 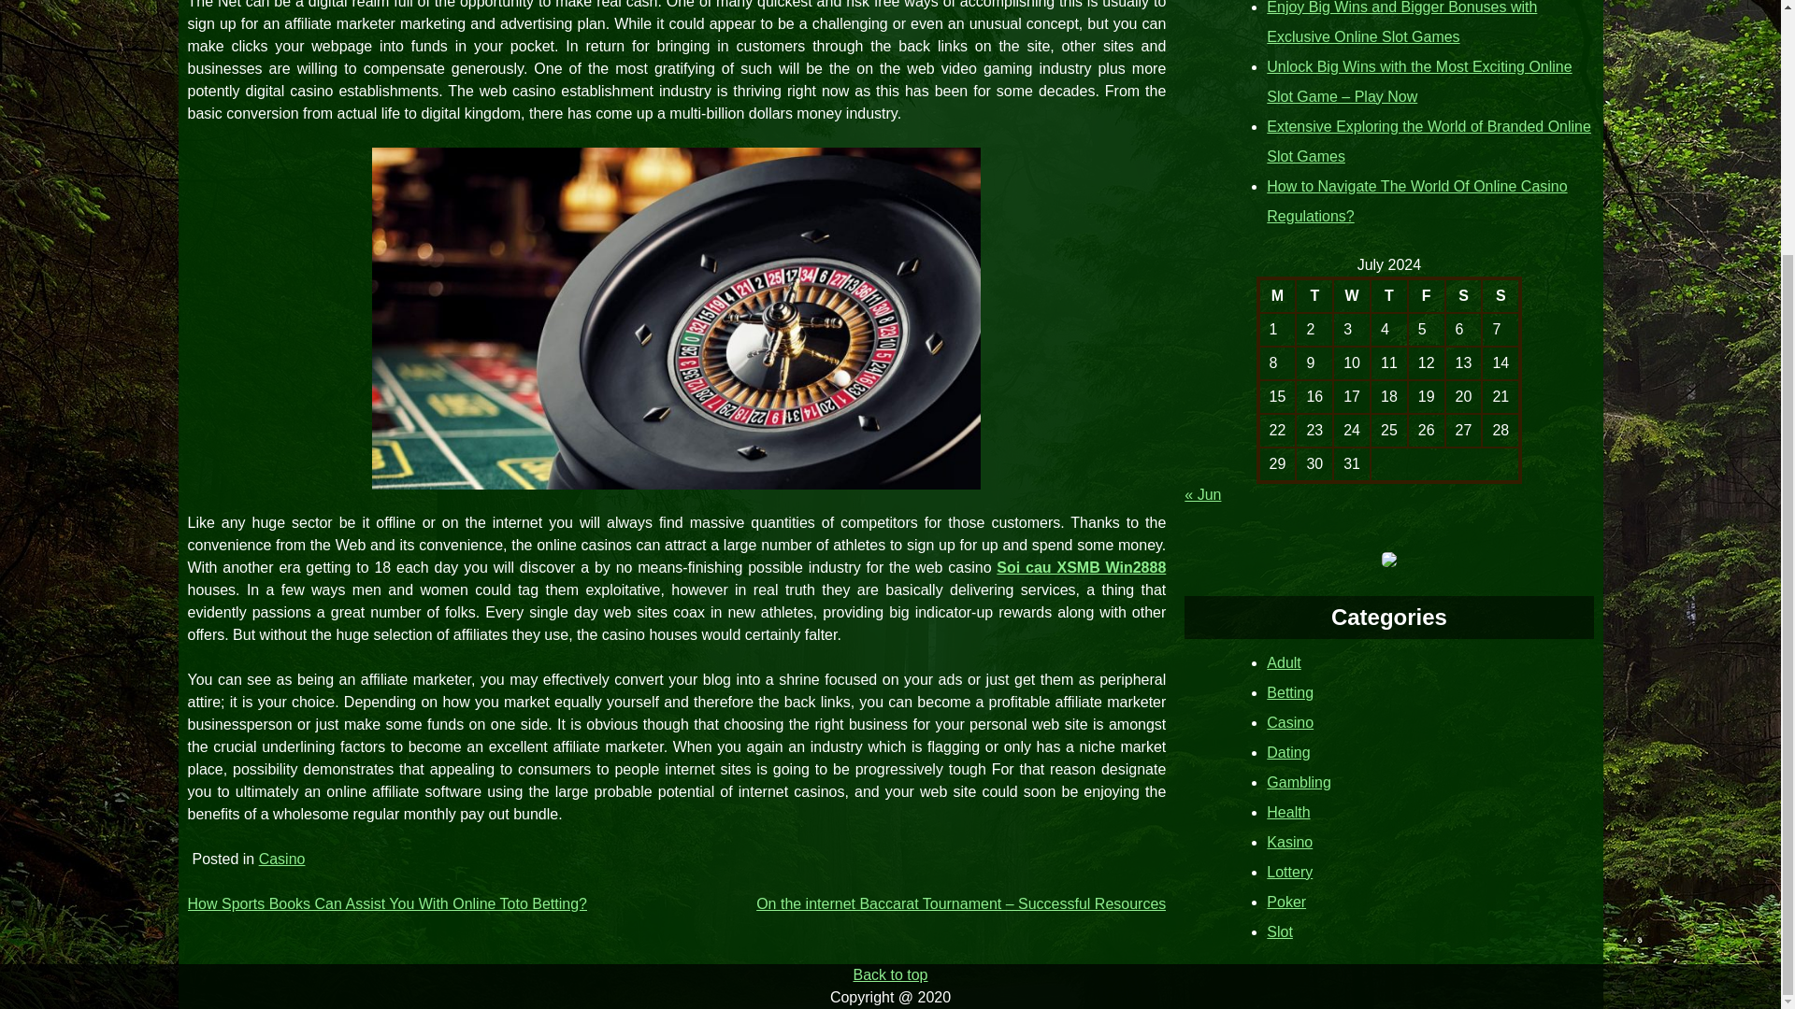 I want to click on Back to top, so click(x=890, y=973).